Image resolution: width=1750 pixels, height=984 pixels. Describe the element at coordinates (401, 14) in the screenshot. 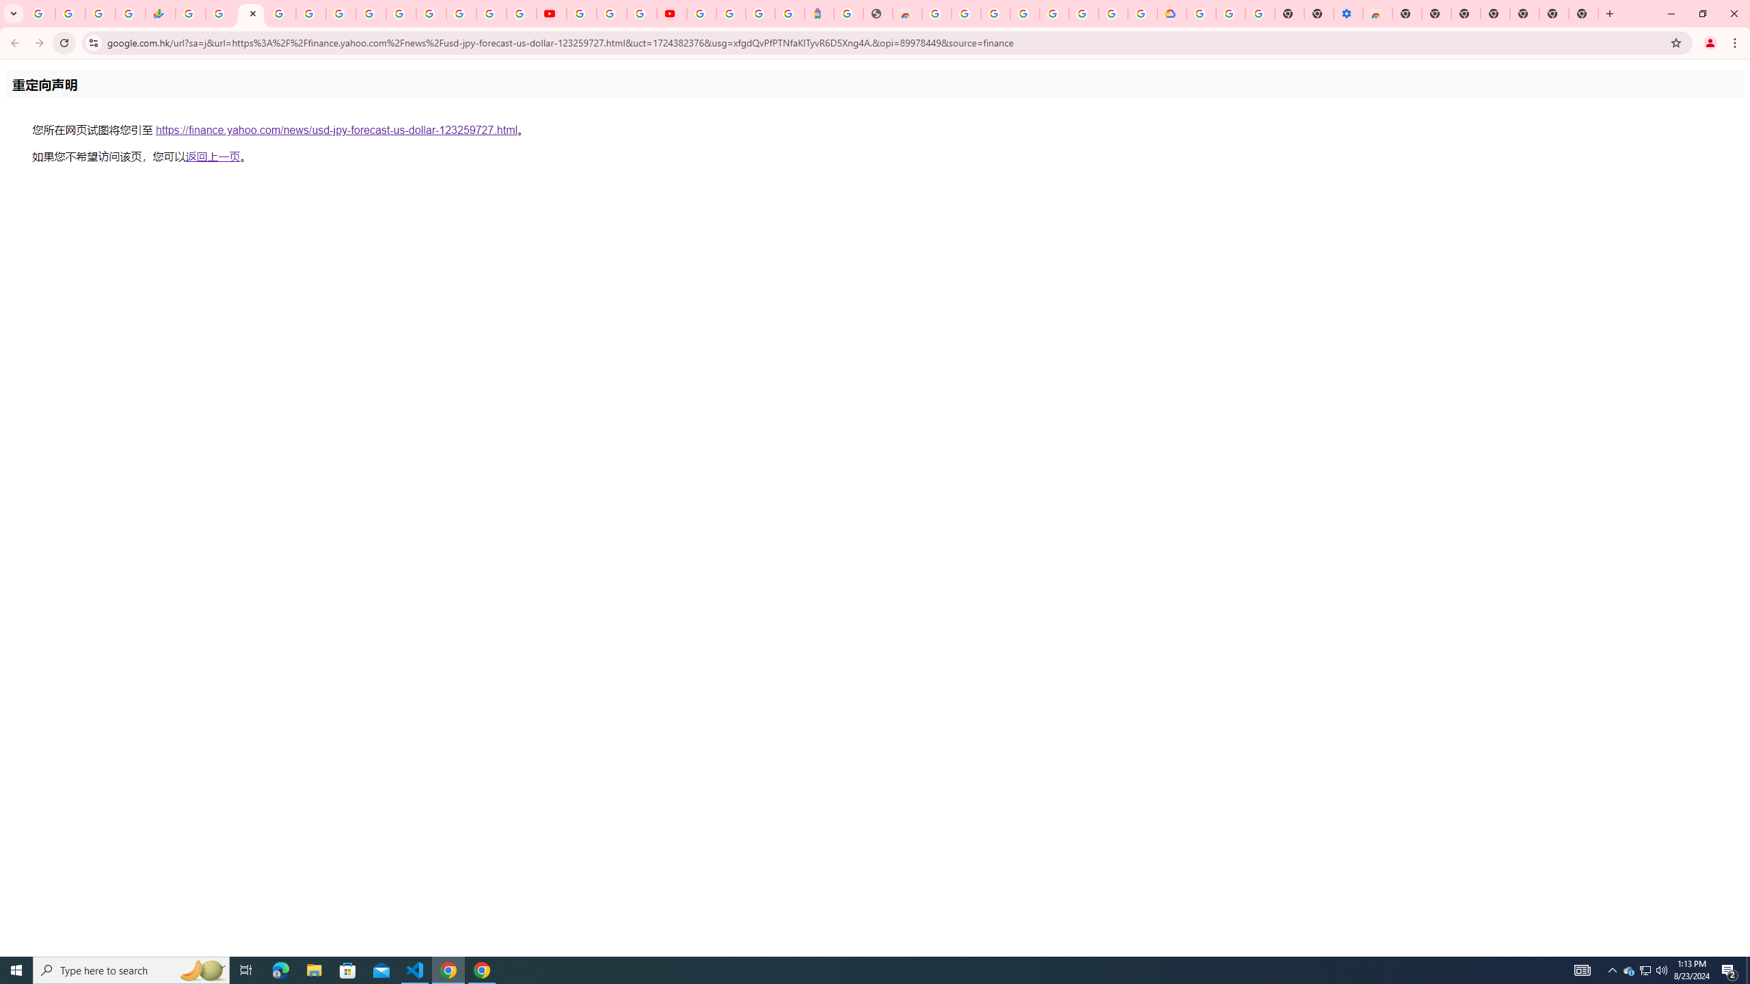

I see `YouTube` at that location.